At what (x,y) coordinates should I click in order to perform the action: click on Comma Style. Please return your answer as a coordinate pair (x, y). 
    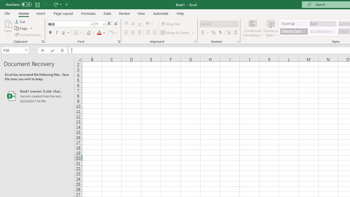
    Looking at the image, I should click on (220, 33).